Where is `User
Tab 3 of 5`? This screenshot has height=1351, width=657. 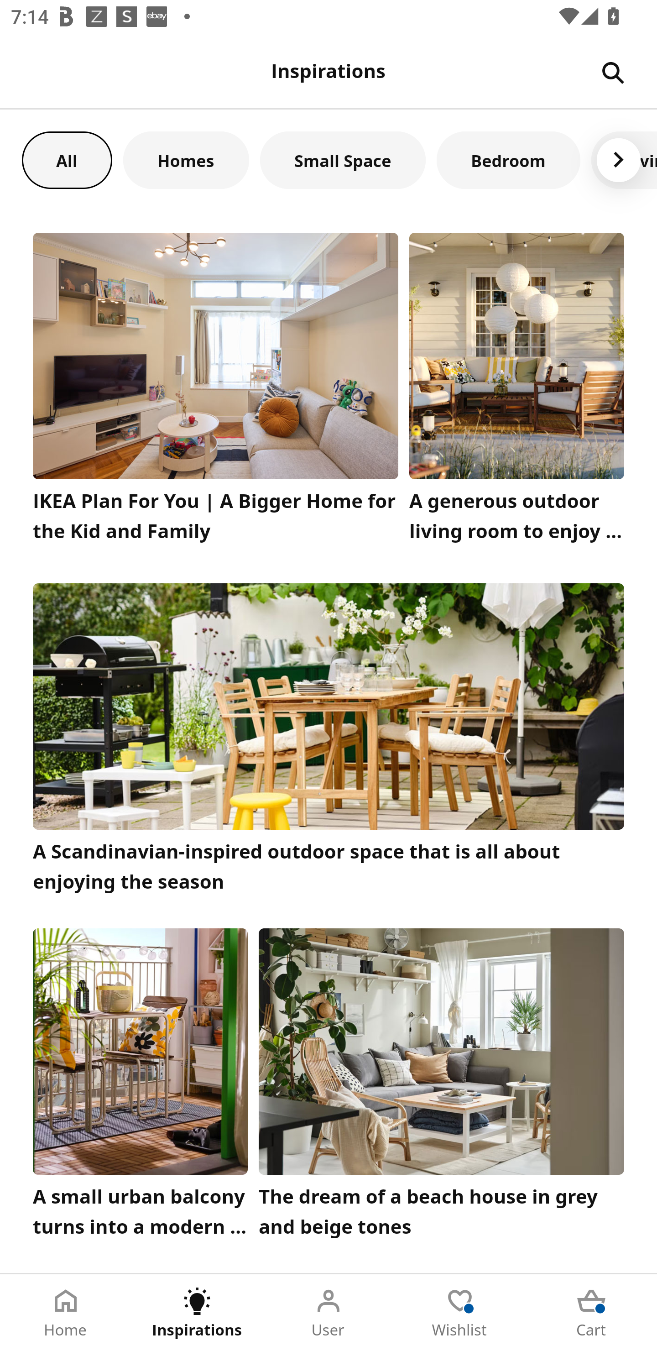 User
Tab 3 of 5 is located at coordinates (328, 1313).